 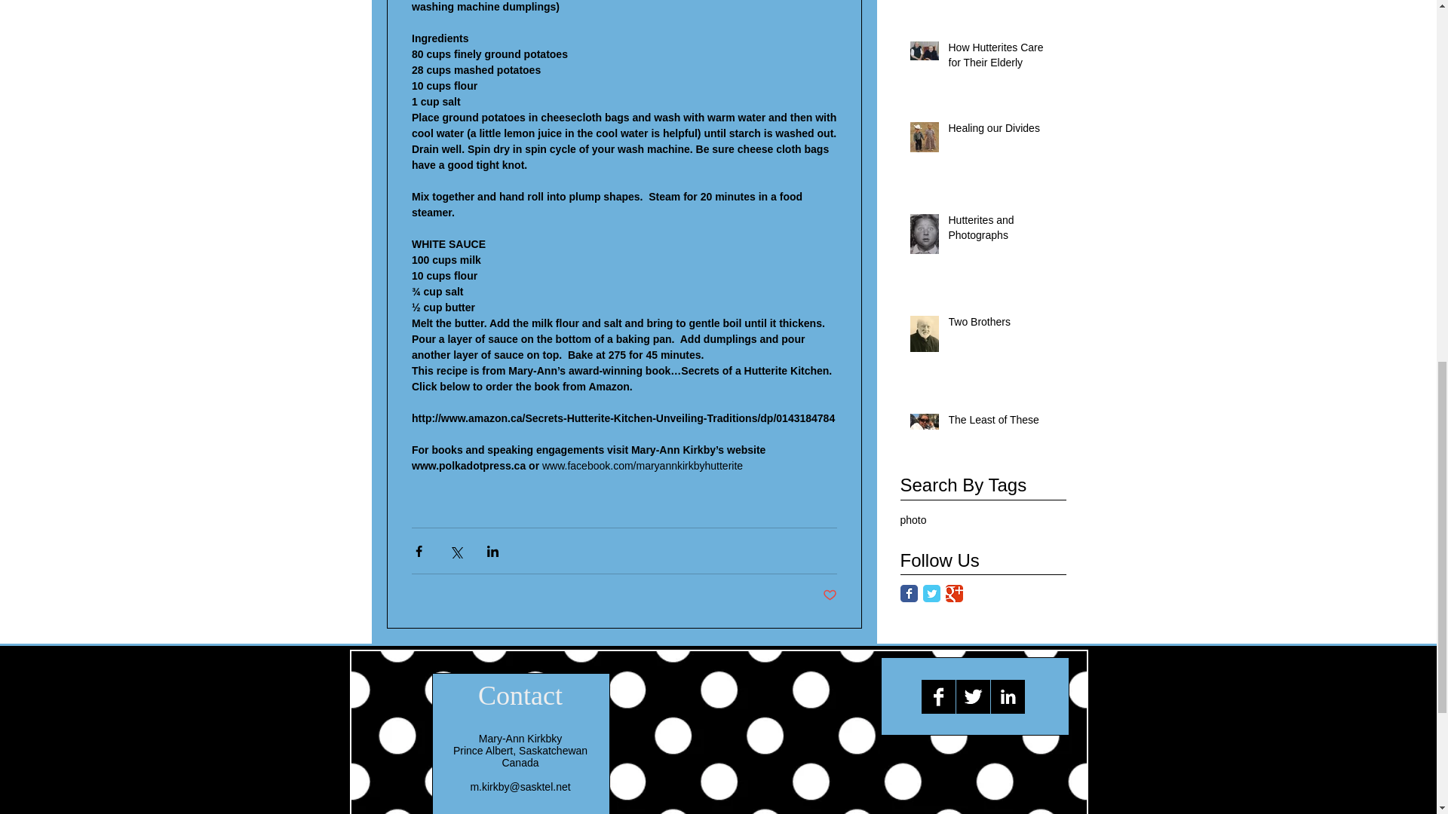 I want to click on photo, so click(x=913, y=519).